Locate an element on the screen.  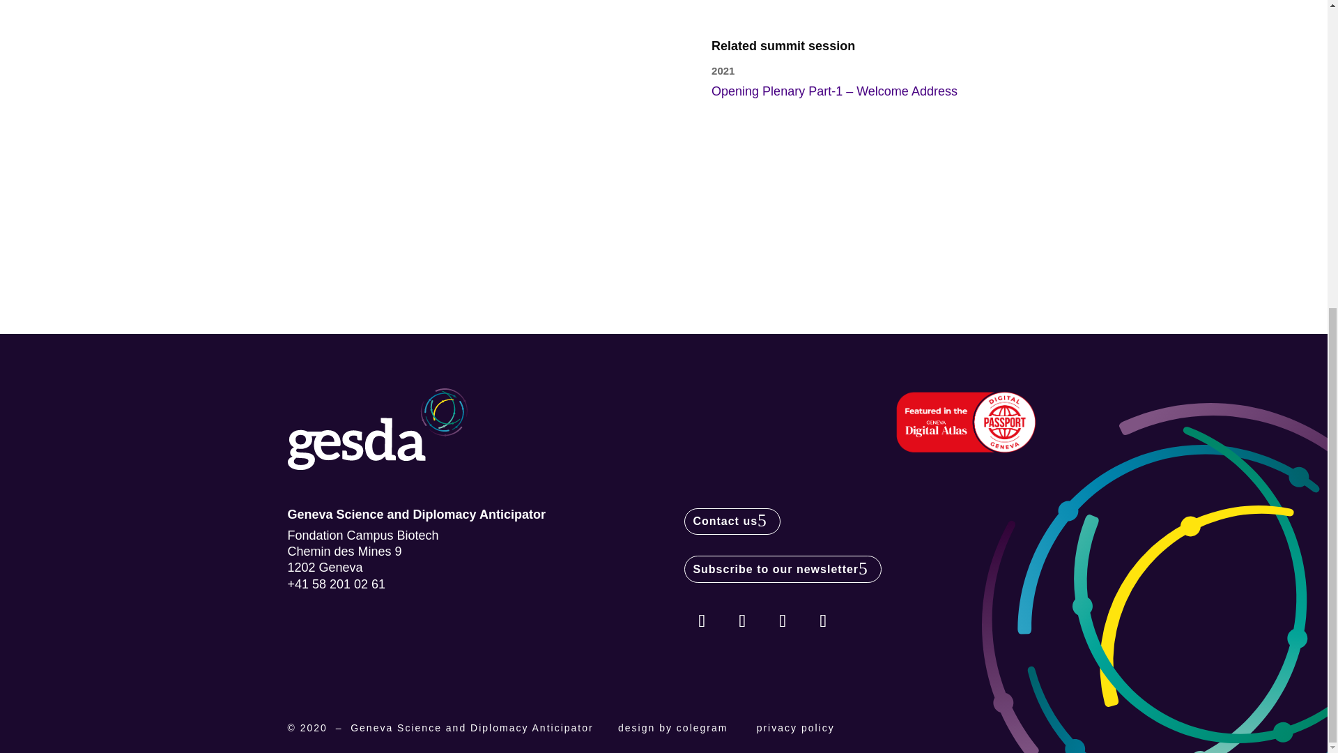
logo-gesda-footer is located at coordinates (377, 429).